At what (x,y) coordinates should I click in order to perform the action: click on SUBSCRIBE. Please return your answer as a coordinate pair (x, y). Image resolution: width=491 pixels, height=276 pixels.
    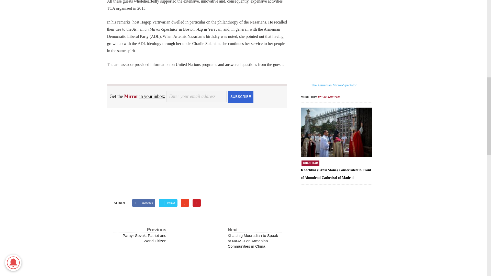
    Looking at the image, I should click on (240, 97).